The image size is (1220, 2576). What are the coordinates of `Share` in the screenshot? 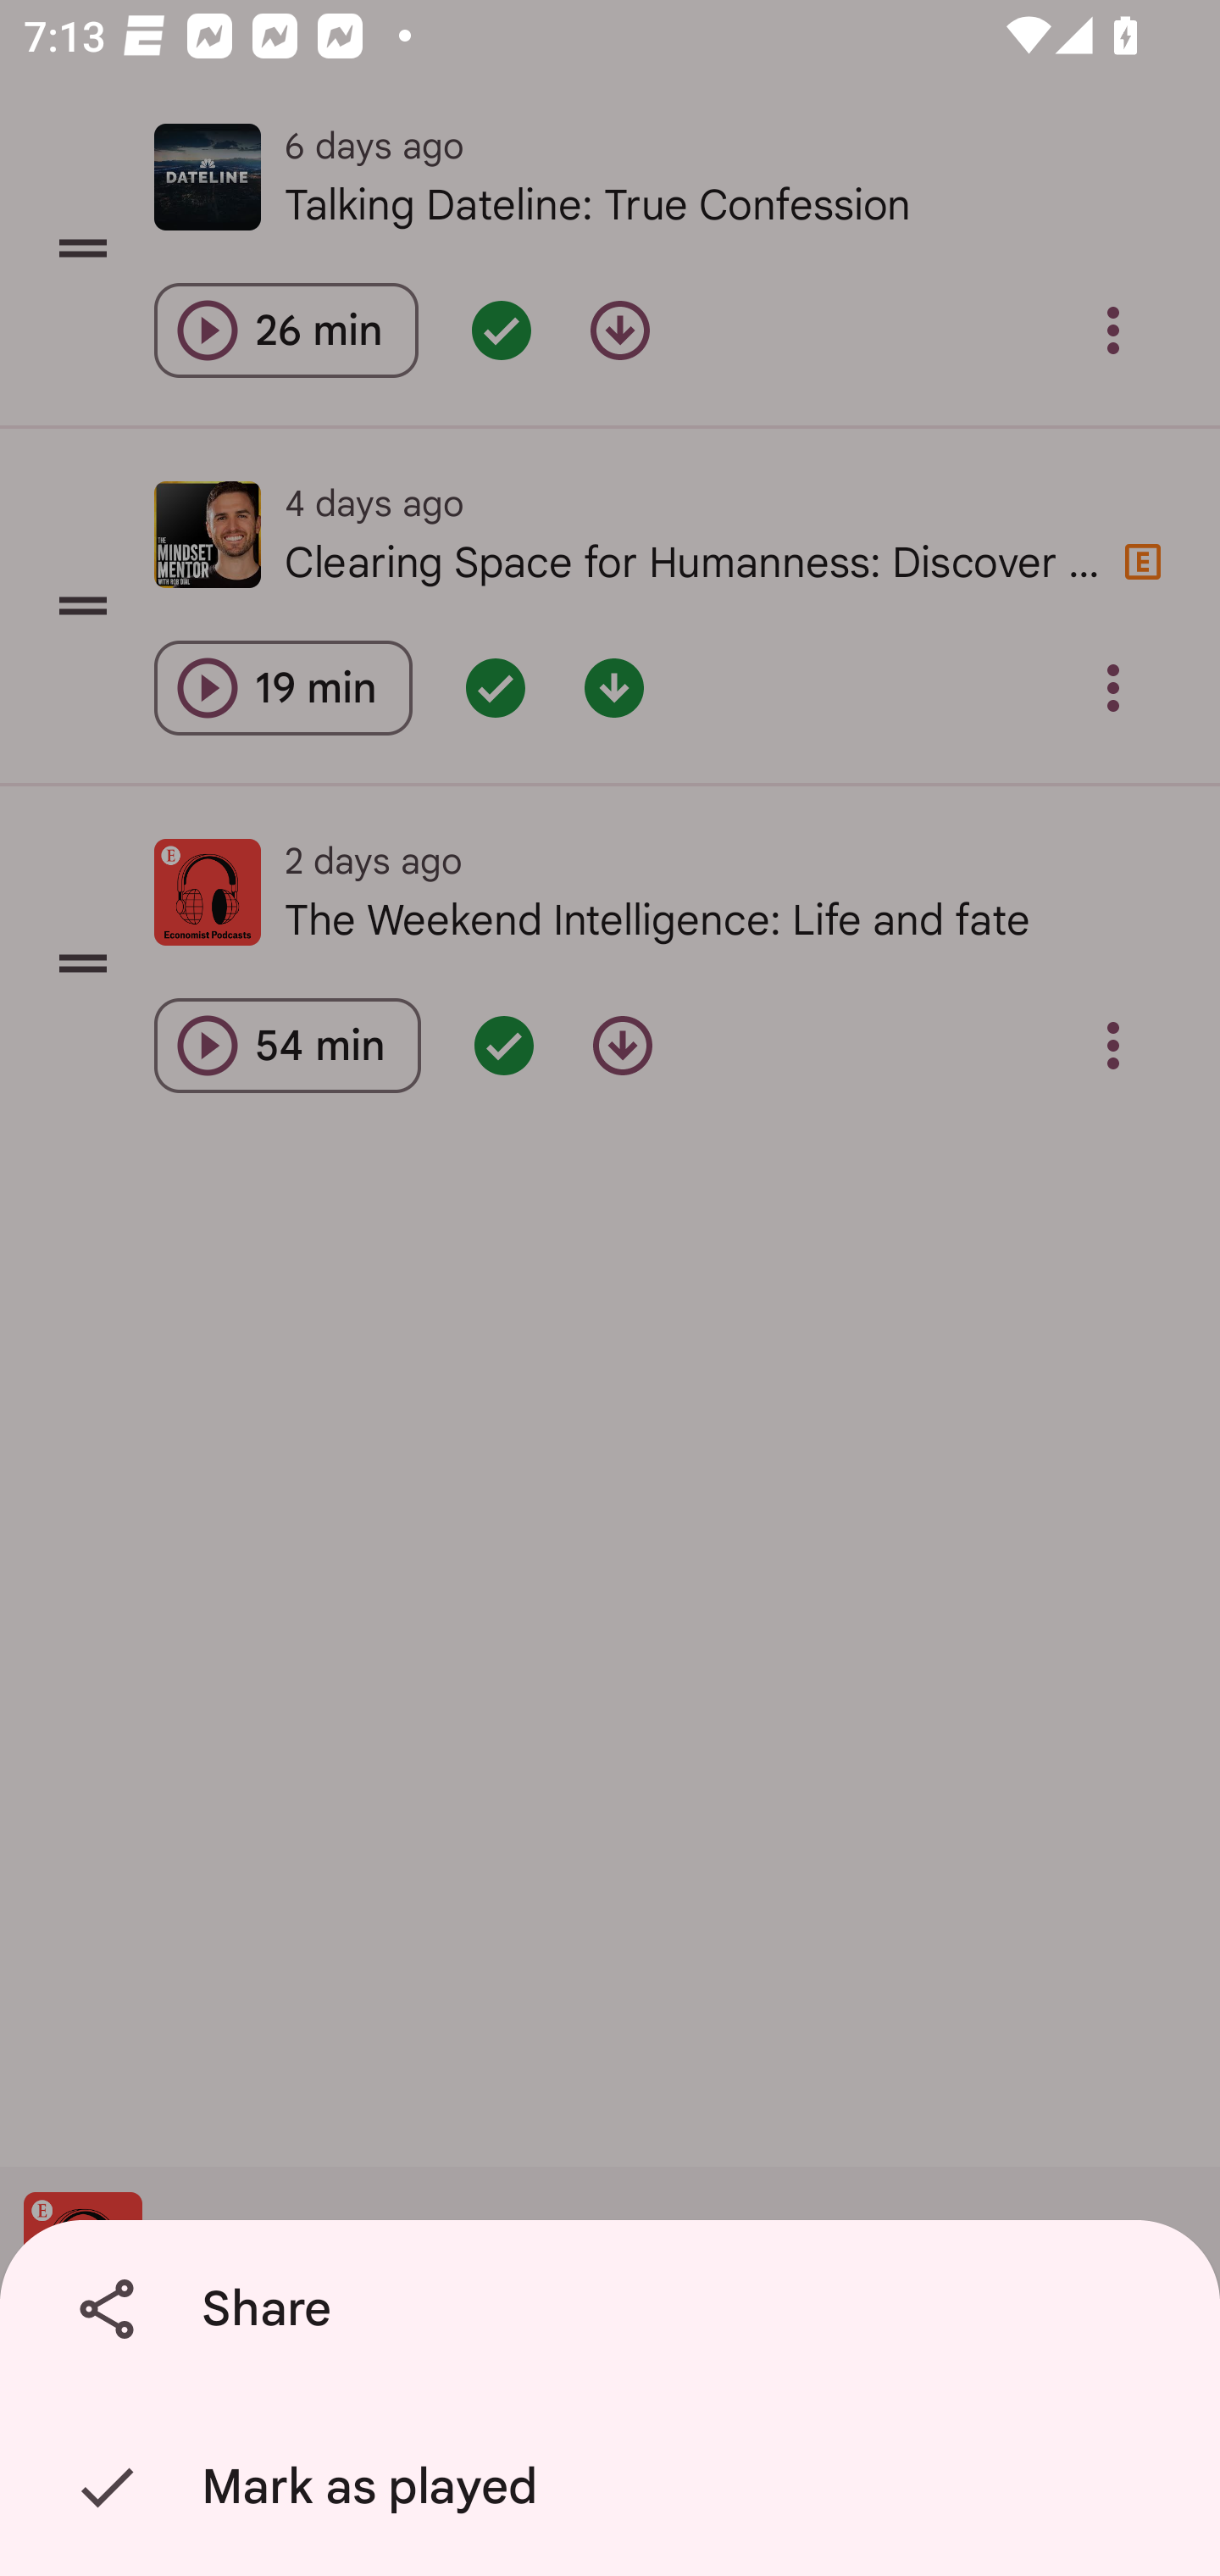 It's located at (616, 2309).